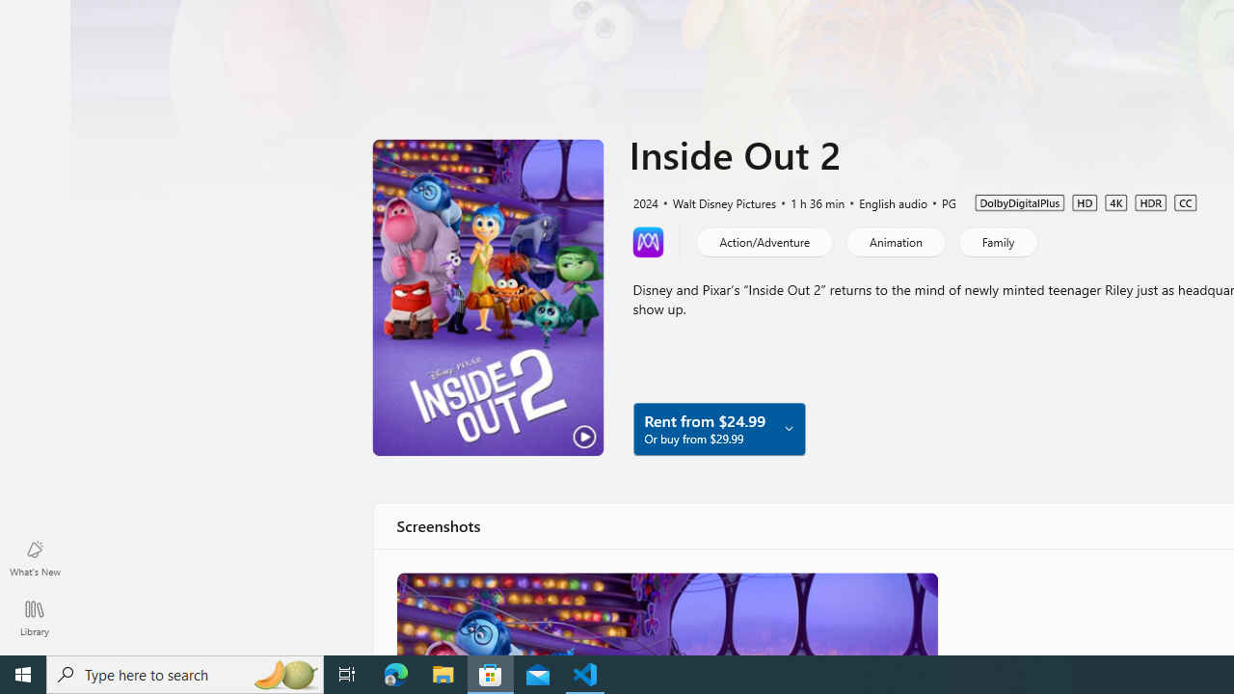 This screenshot has height=694, width=1234. I want to click on PG, so click(940, 201).